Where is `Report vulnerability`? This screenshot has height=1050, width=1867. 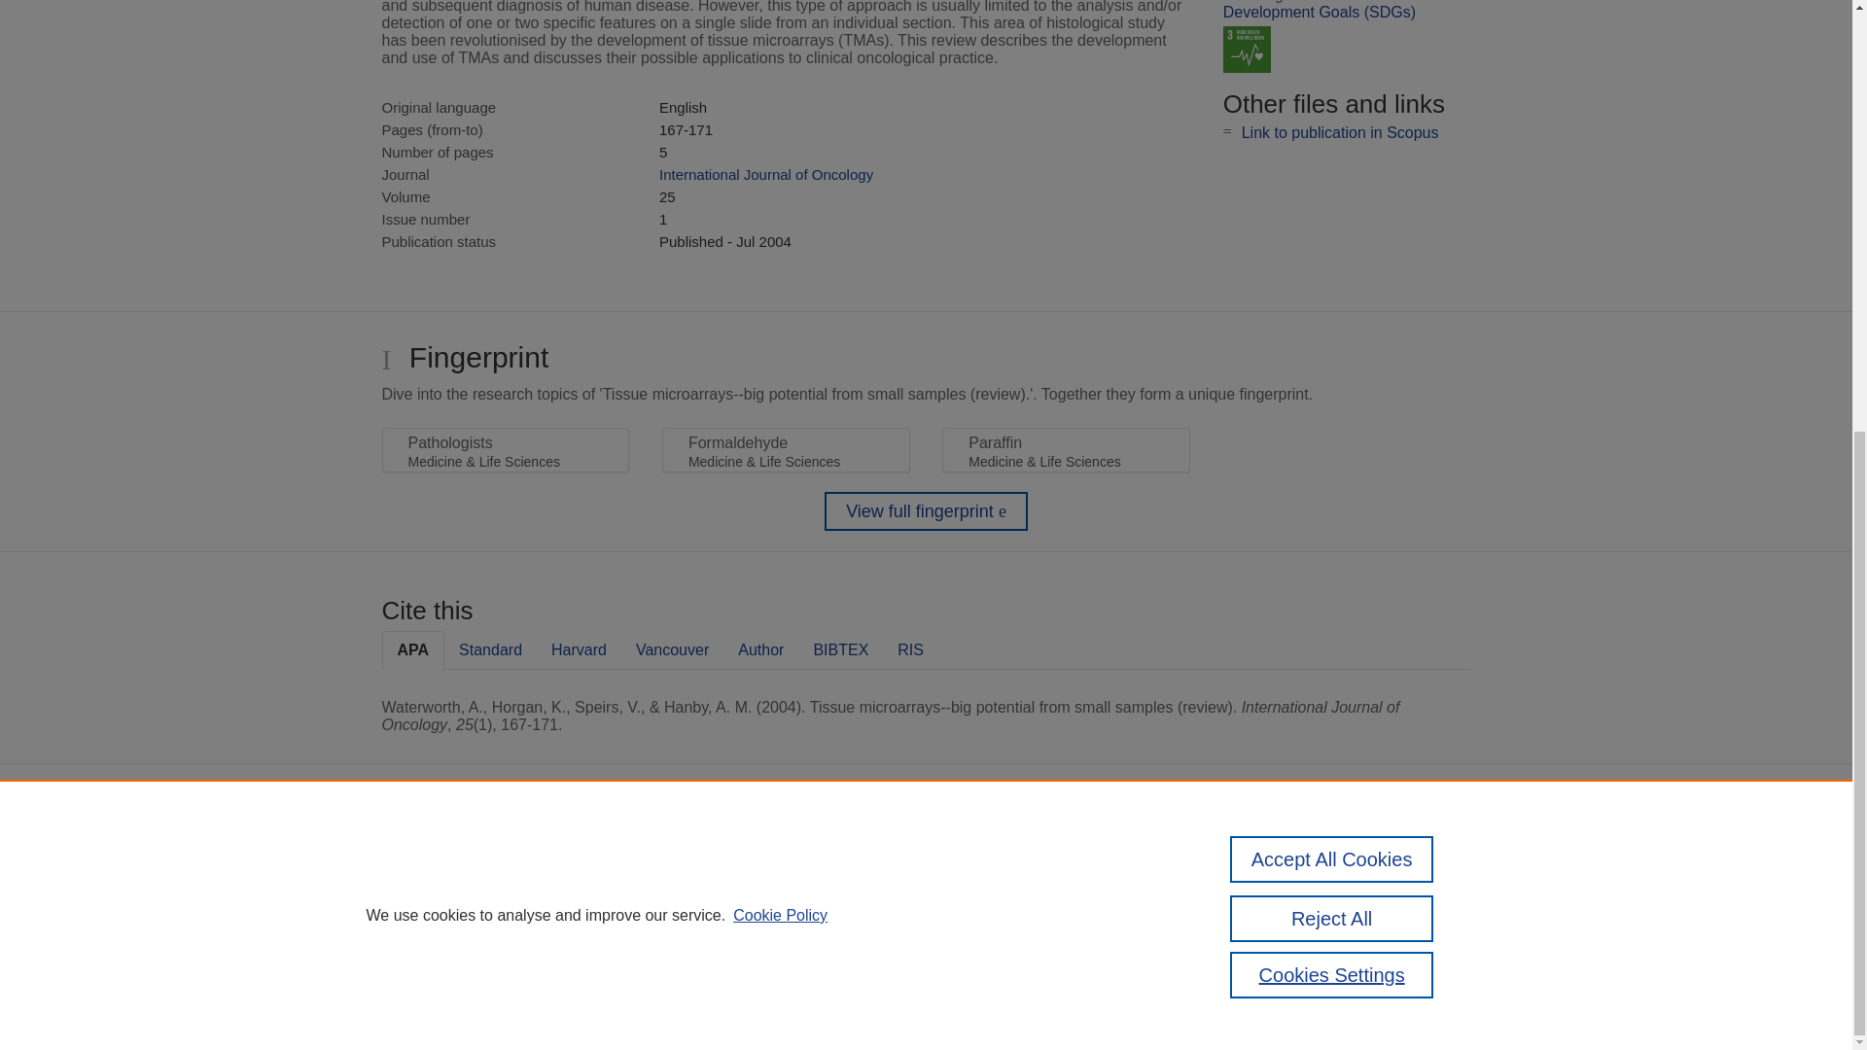 Report vulnerability is located at coordinates (1354, 943).